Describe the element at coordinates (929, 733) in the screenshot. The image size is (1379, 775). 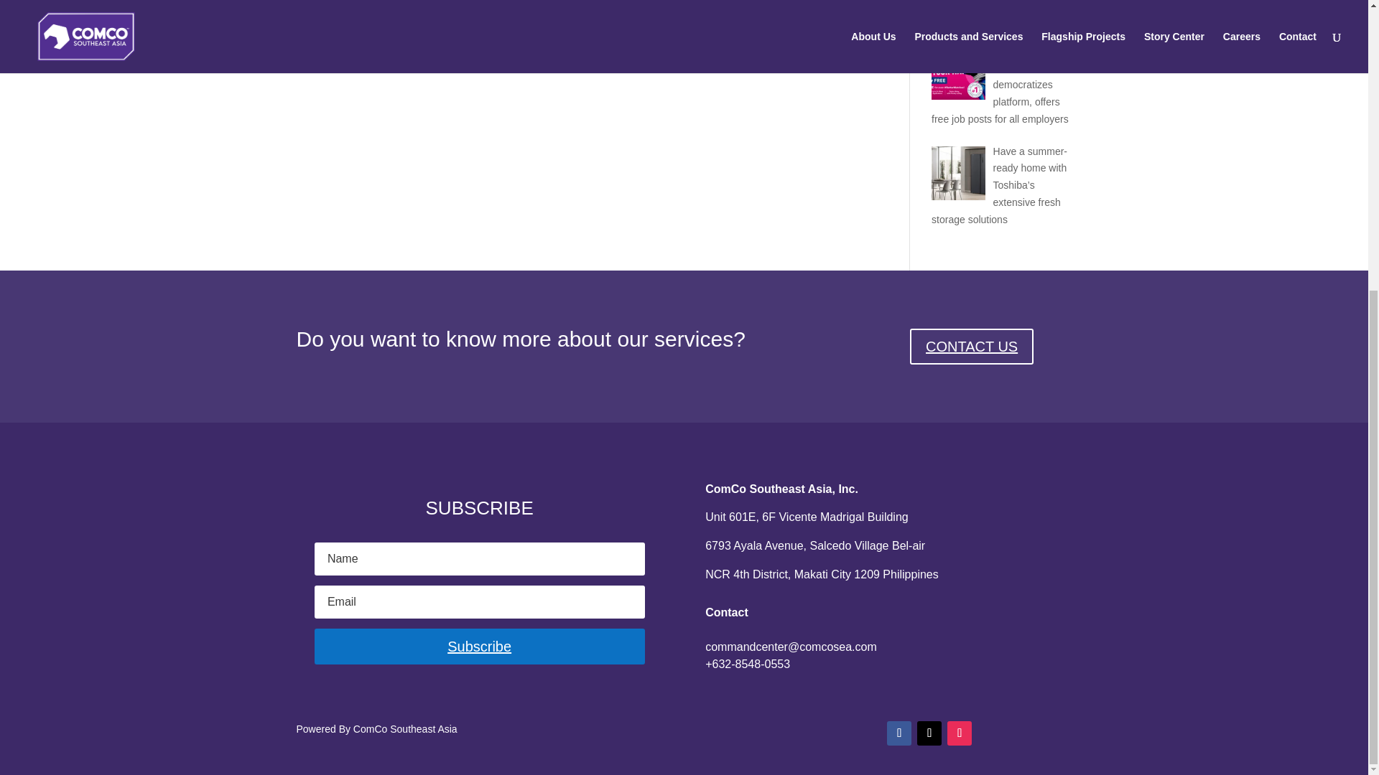
I see `Follow on X` at that location.